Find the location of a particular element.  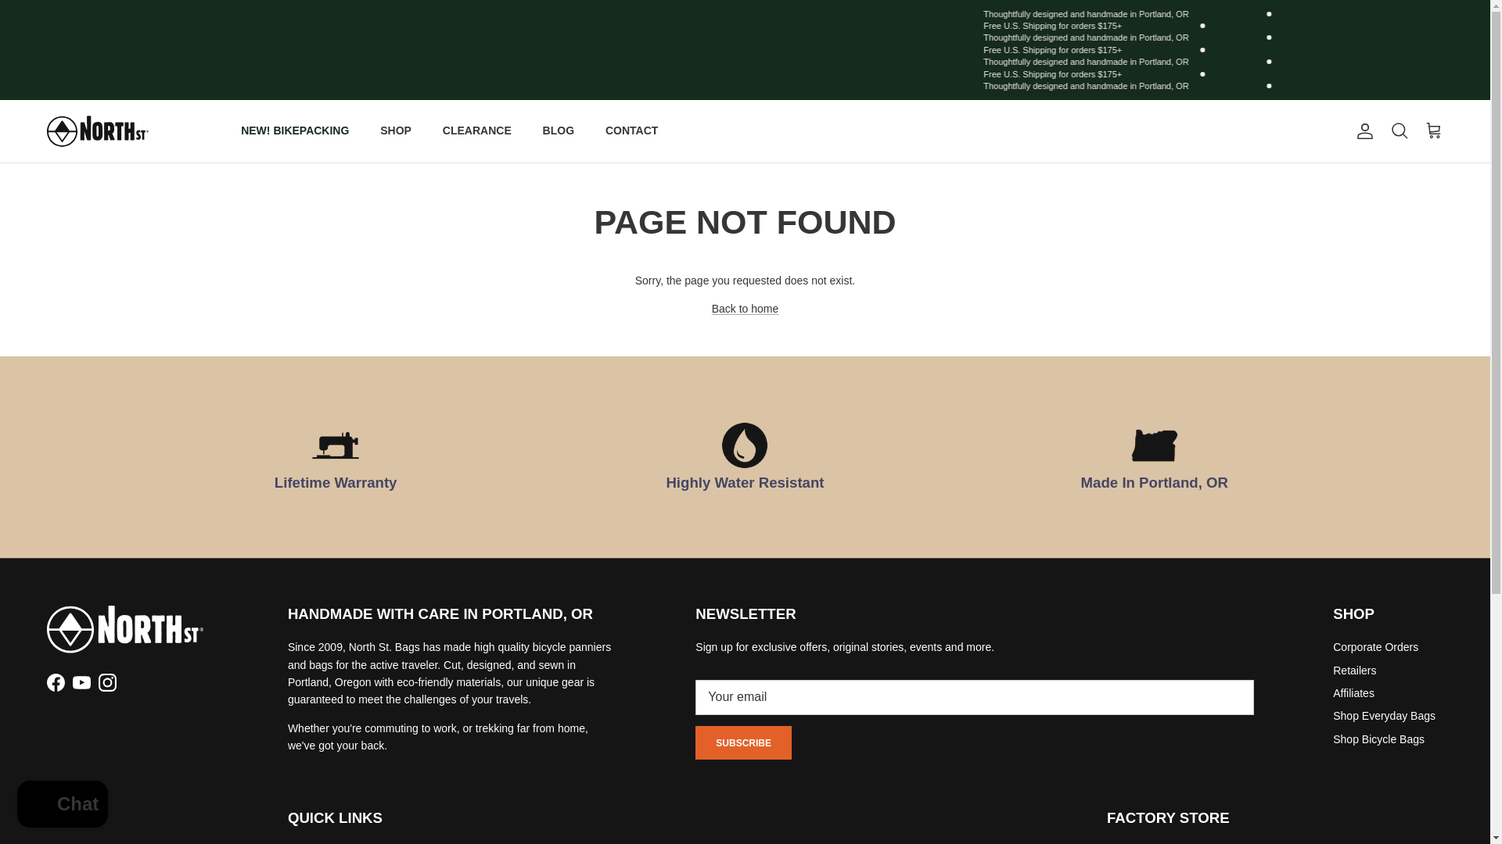

Cart is located at coordinates (1433, 131).